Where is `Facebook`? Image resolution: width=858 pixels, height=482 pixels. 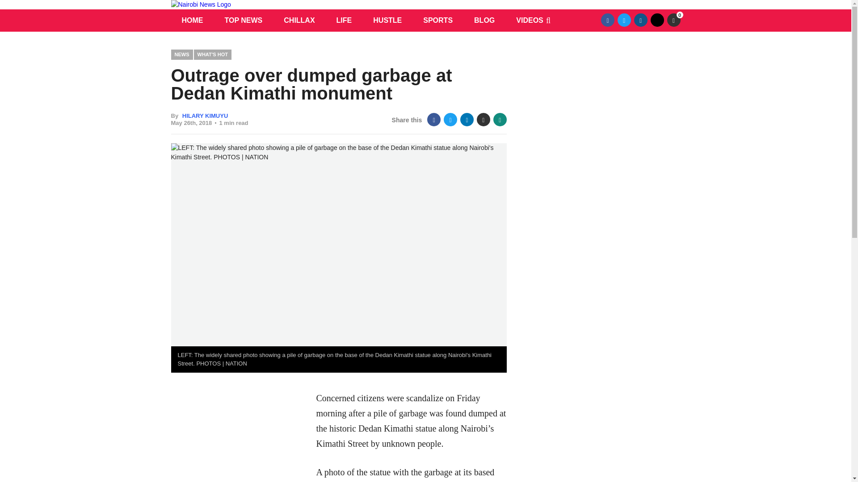 Facebook is located at coordinates (608, 20).